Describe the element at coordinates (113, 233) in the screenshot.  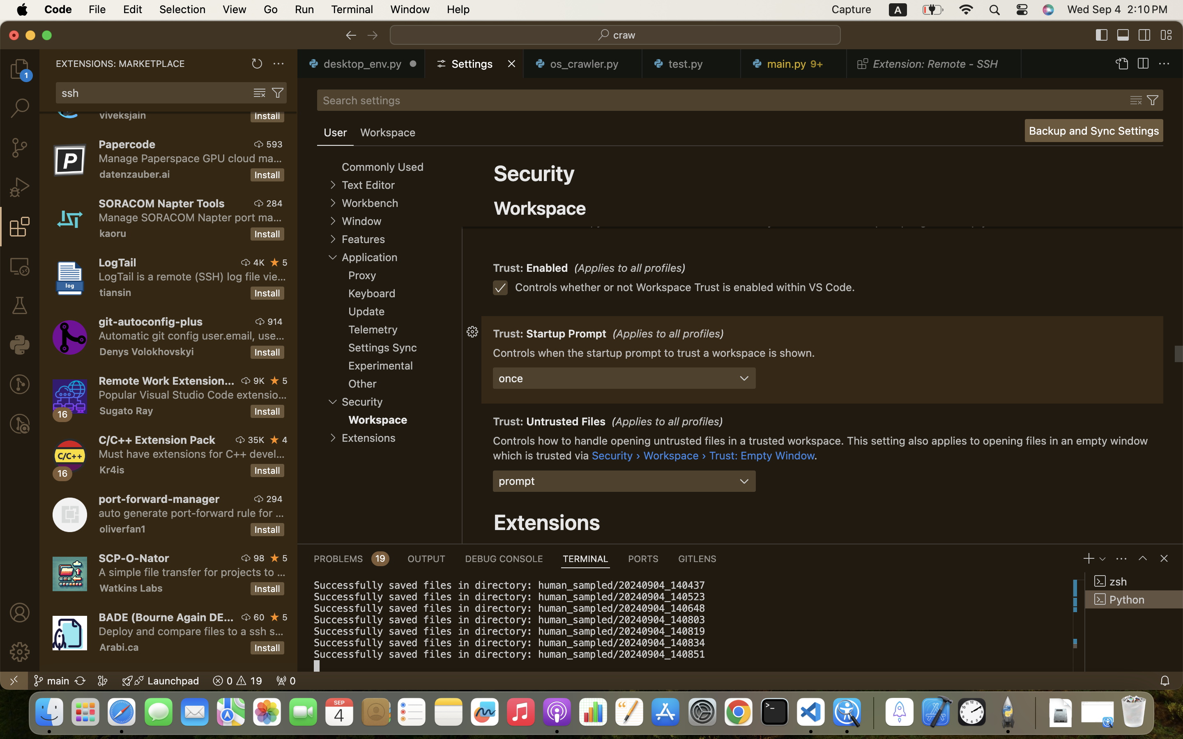
I see `kaoru` at that location.